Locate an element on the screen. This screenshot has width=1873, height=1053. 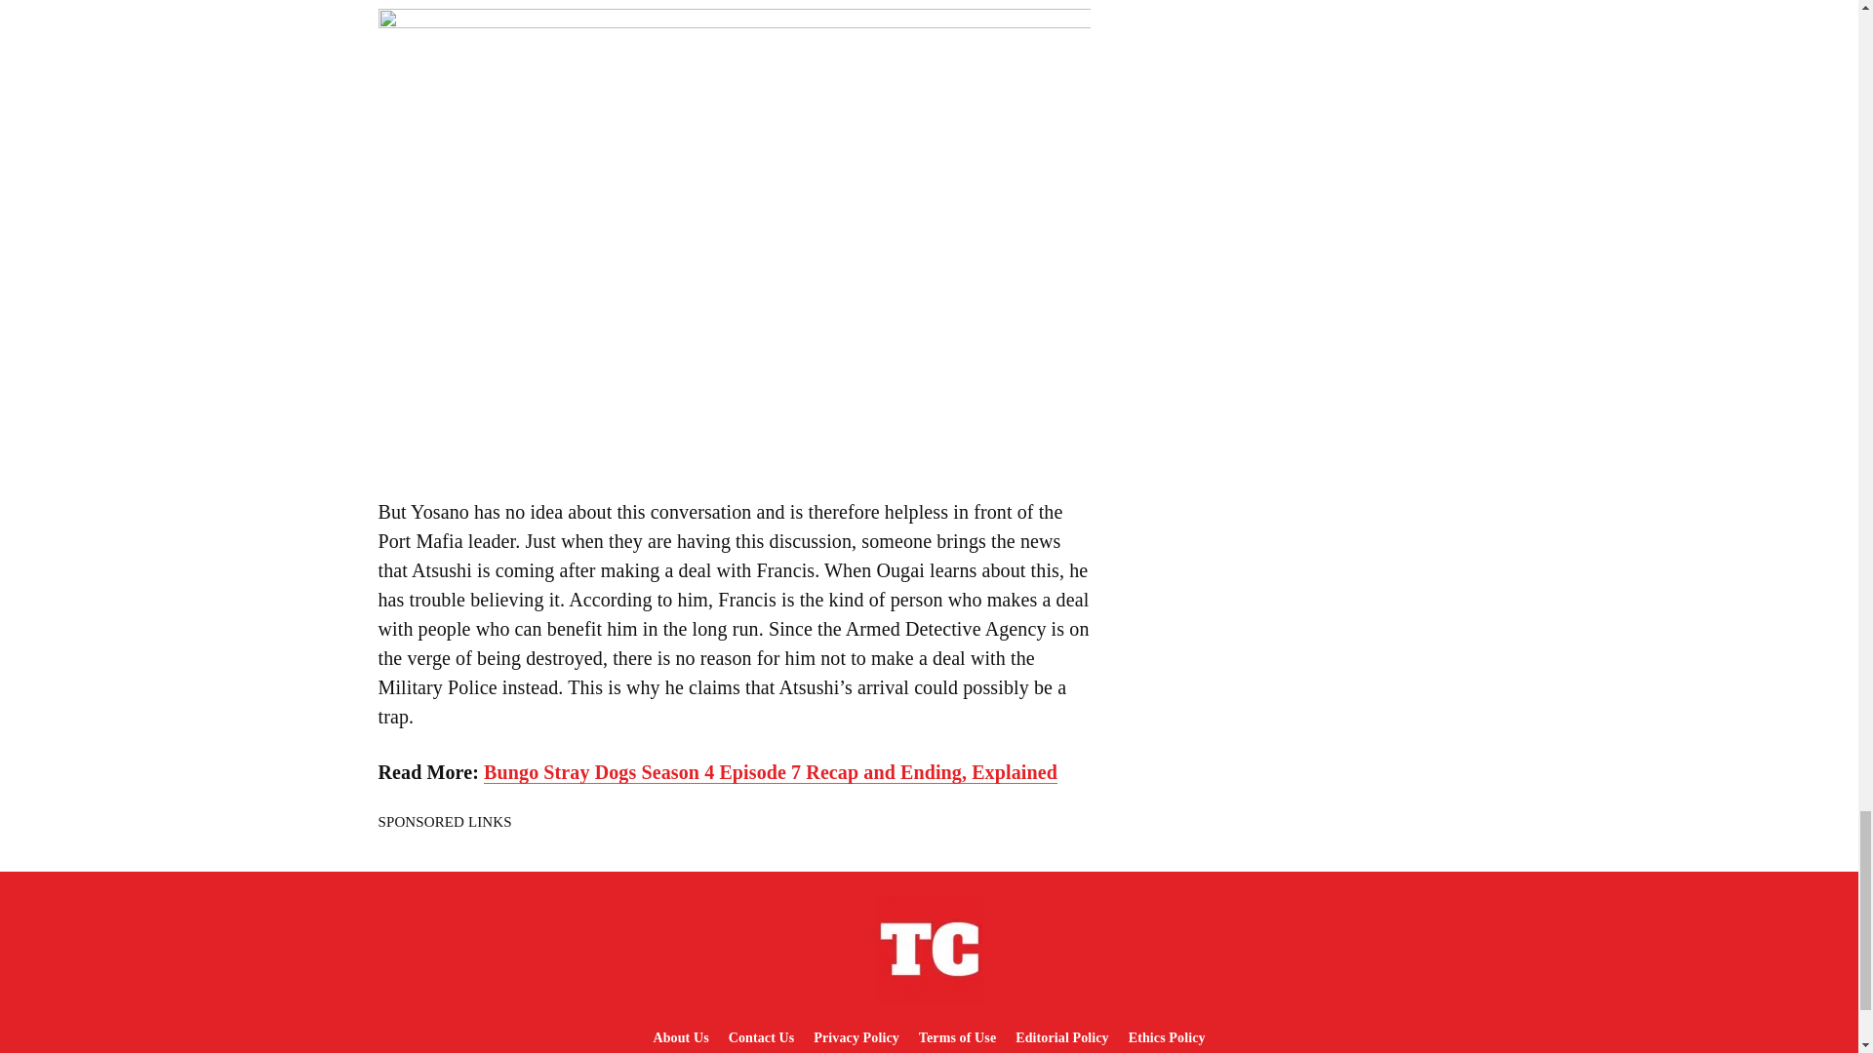
About Us is located at coordinates (679, 1037).